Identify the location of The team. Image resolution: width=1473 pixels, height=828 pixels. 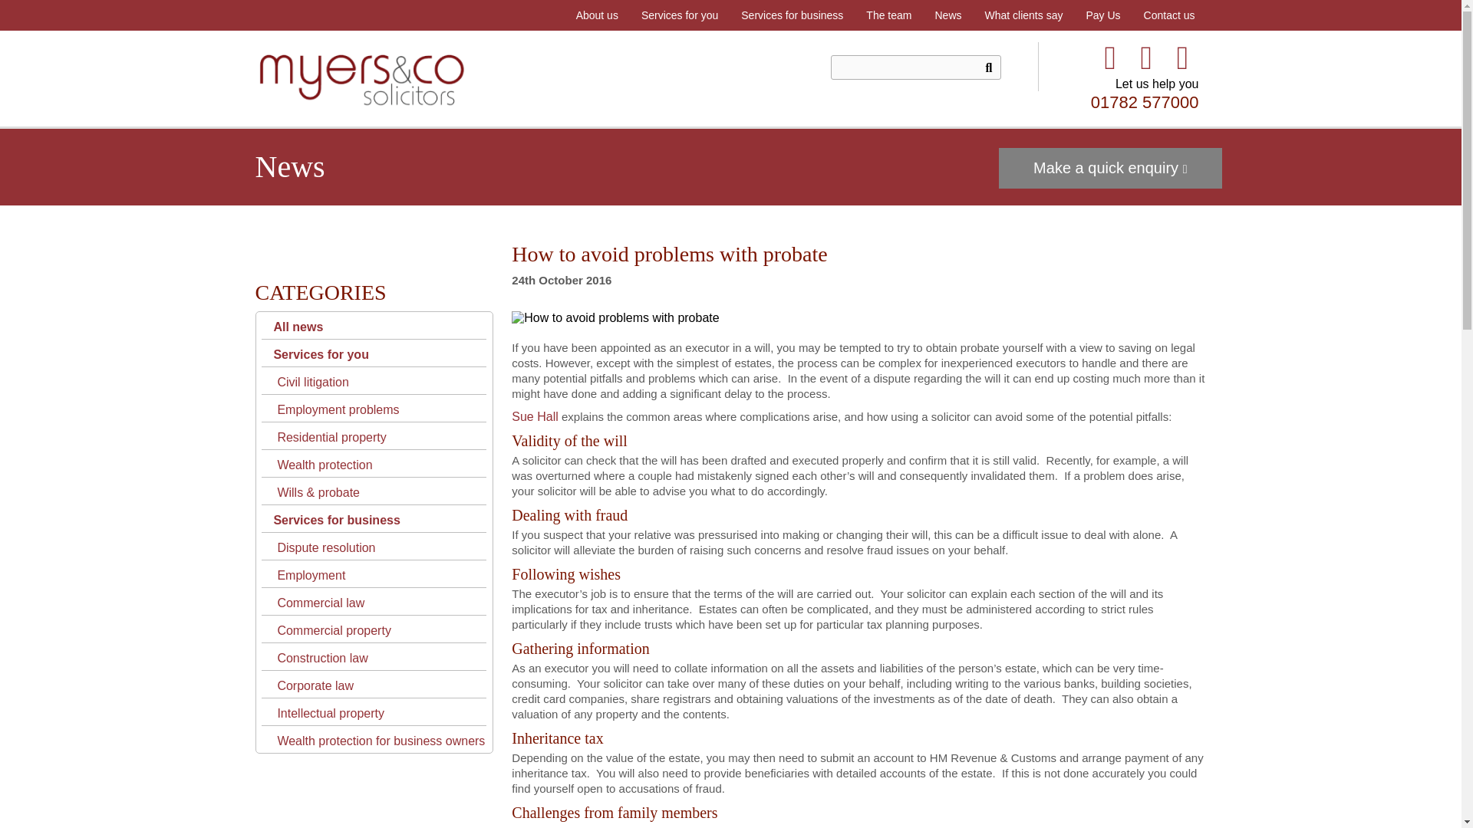
(888, 15).